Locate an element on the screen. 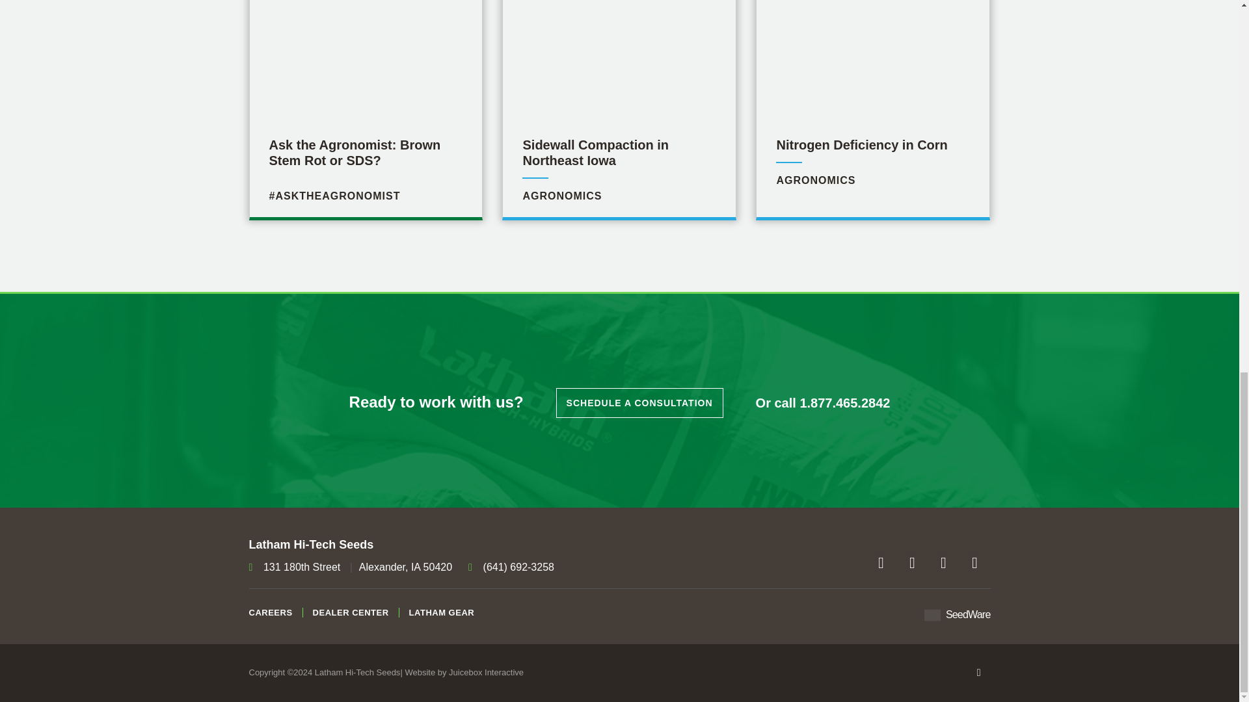 Image resolution: width=1249 pixels, height=702 pixels. Facebook is located at coordinates (943, 563).